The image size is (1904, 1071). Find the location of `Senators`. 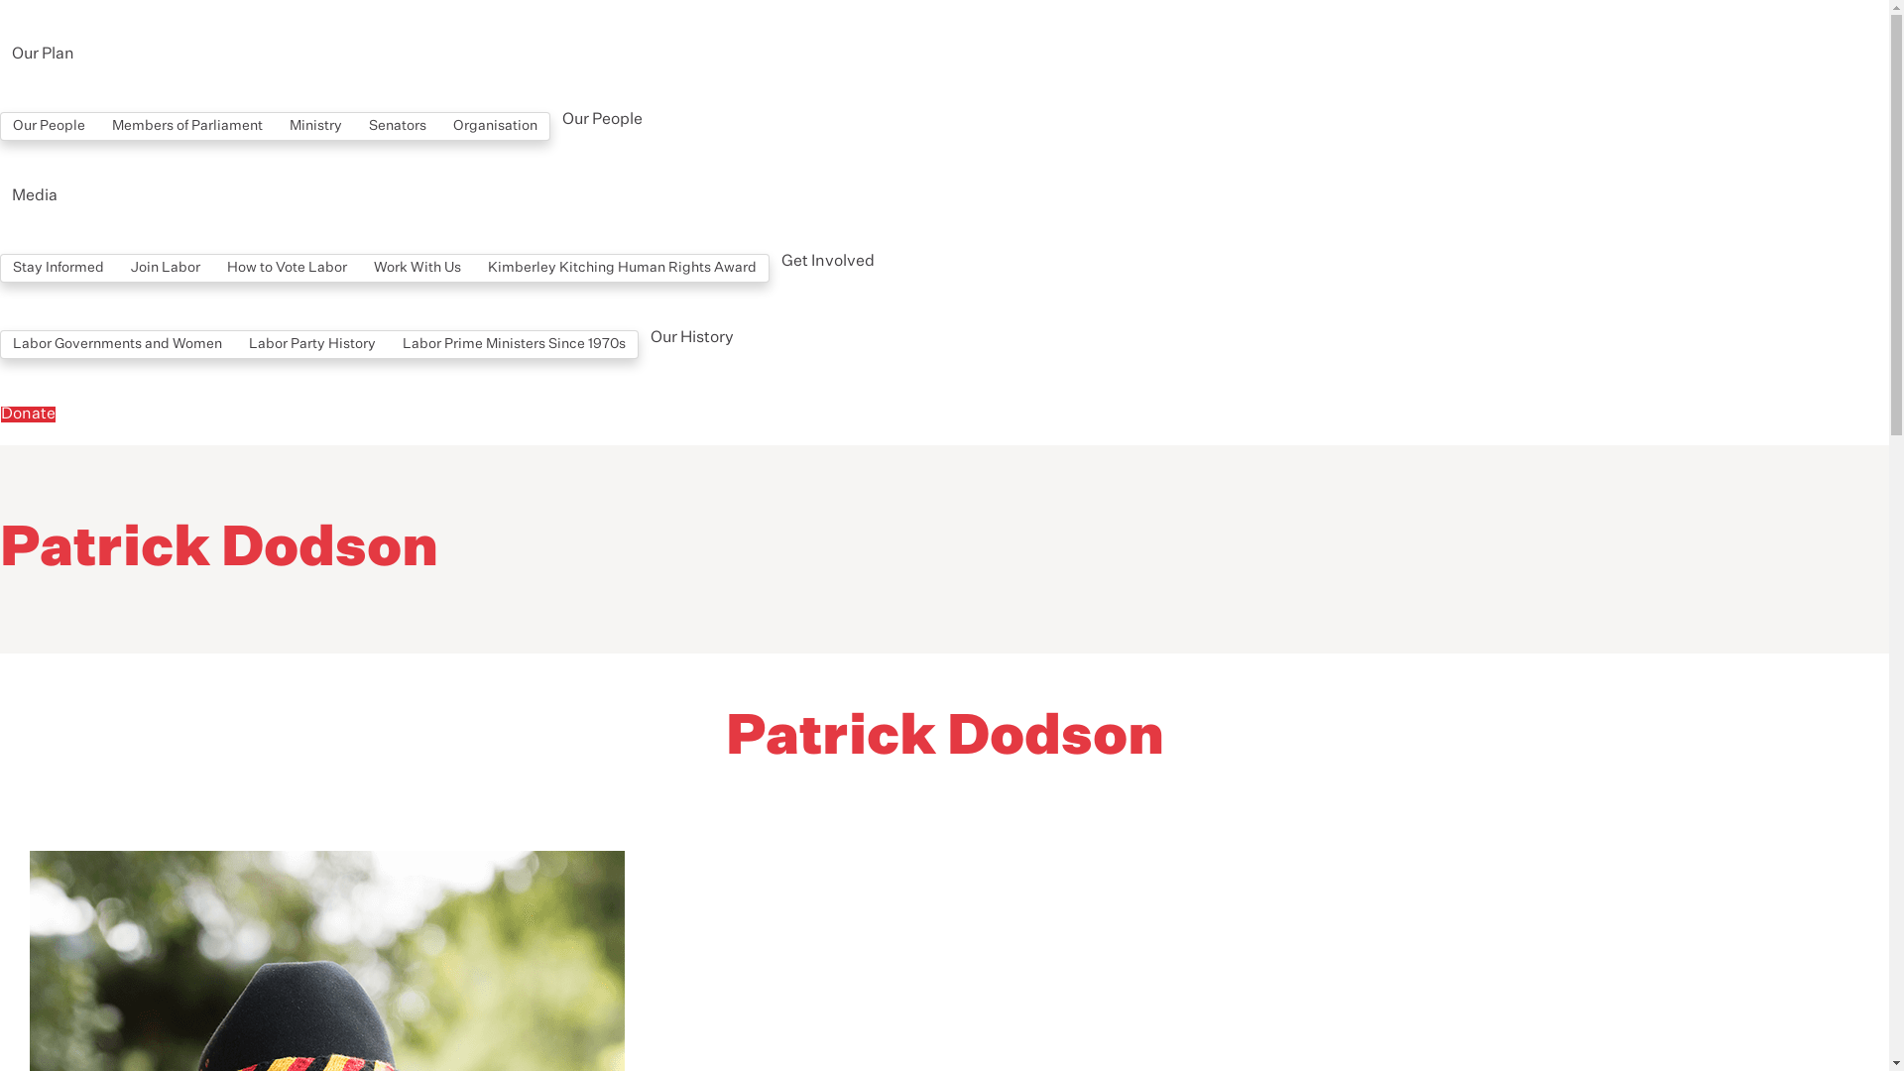

Senators is located at coordinates (398, 126).